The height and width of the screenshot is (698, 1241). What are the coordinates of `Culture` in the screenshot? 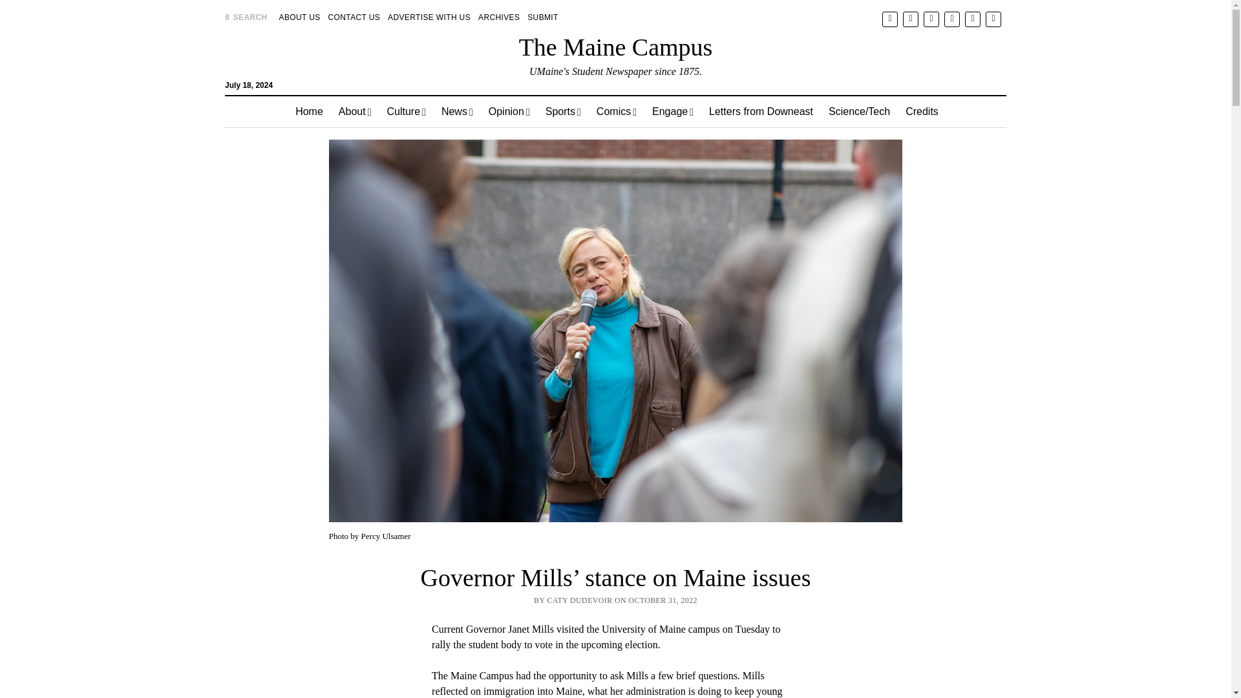 It's located at (406, 111).